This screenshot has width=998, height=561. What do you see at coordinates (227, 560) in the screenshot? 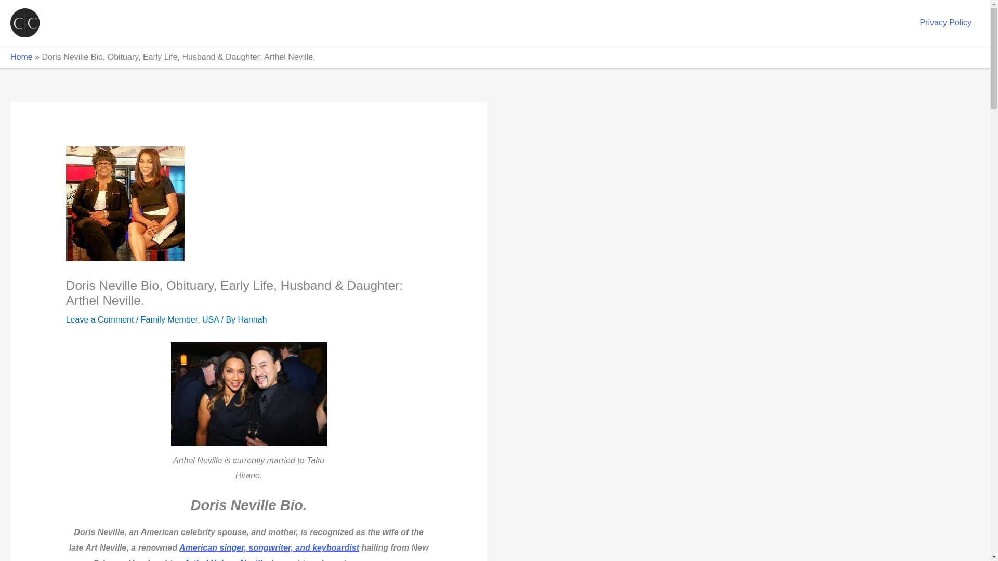
I see `Arthel Helena Neville,` at bounding box center [227, 560].